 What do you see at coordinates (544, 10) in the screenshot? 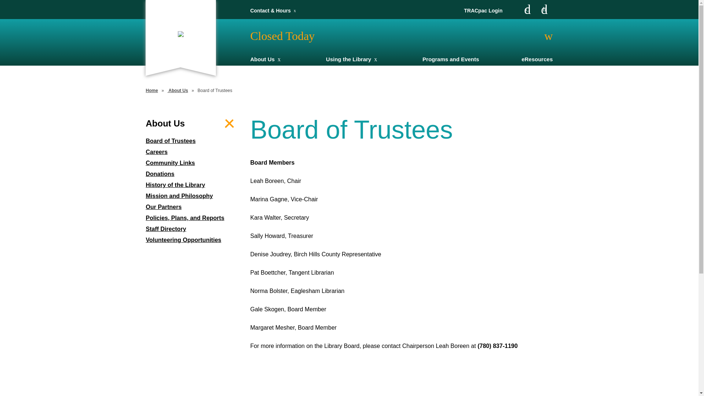
I see `Instagram` at bounding box center [544, 10].